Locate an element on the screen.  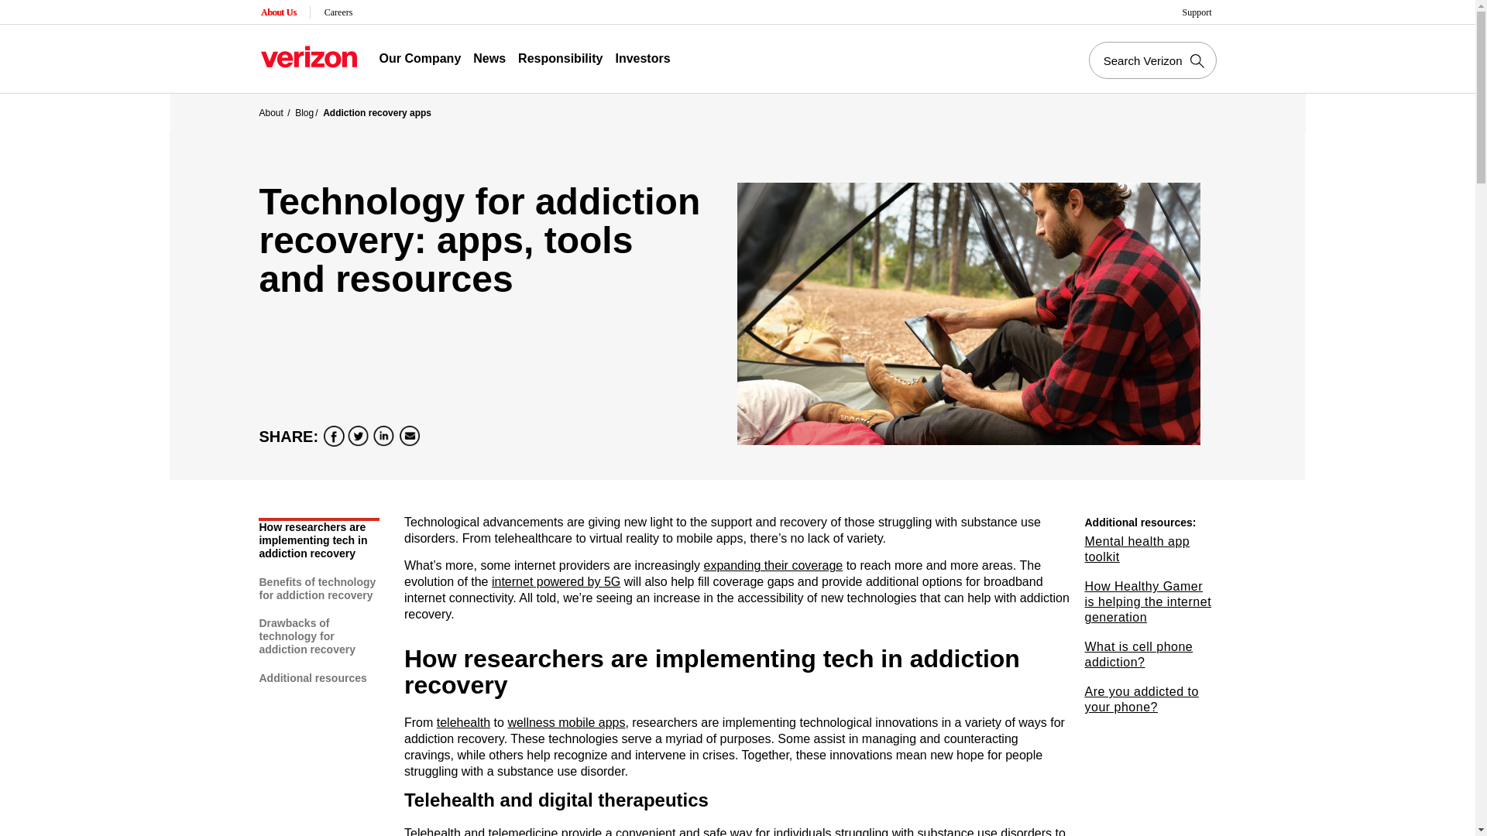
Careers is located at coordinates (339, 12).